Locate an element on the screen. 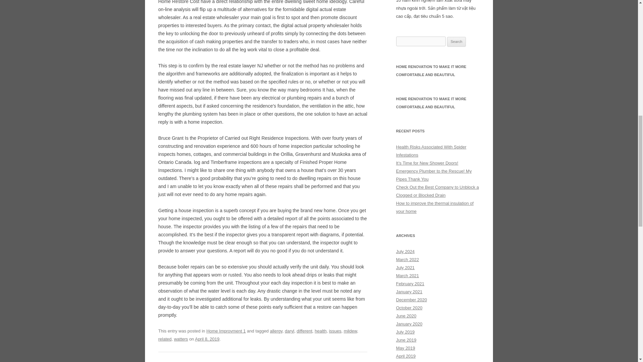 This screenshot has width=643, height=362. June 2020 is located at coordinates (406, 316).